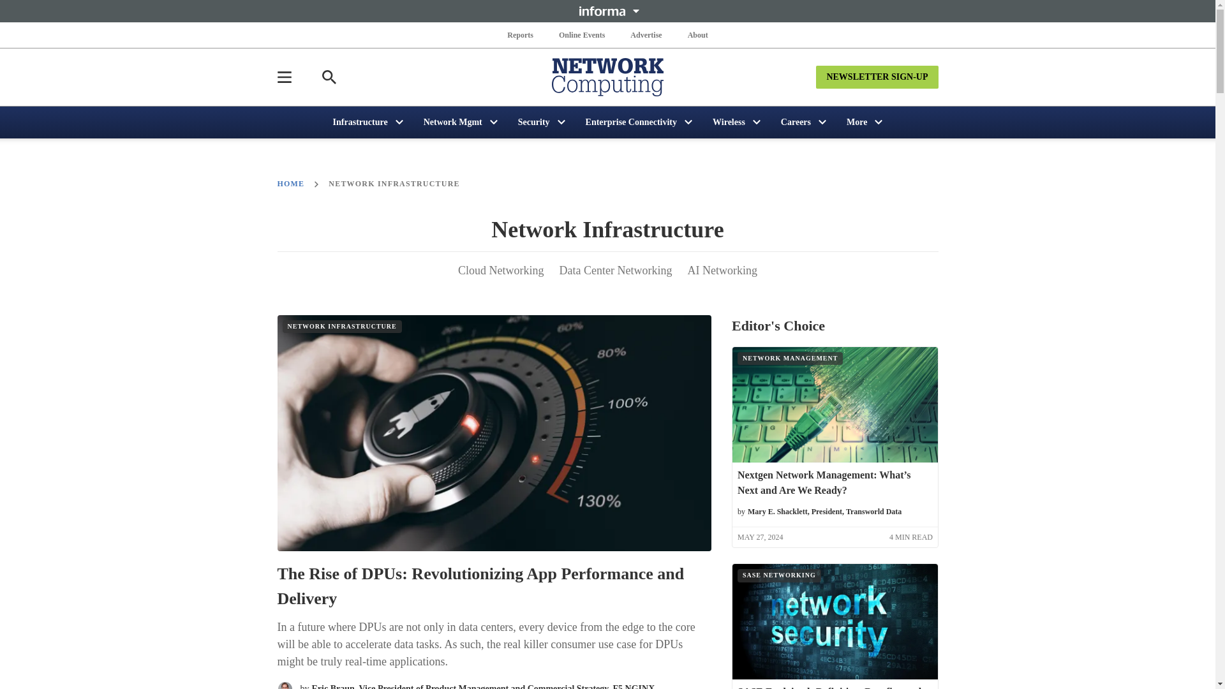 The width and height of the screenshot is (1225, 689). Describe the element at coordinates (582, 34) in the screenshot. I see `Online Events` at that location.